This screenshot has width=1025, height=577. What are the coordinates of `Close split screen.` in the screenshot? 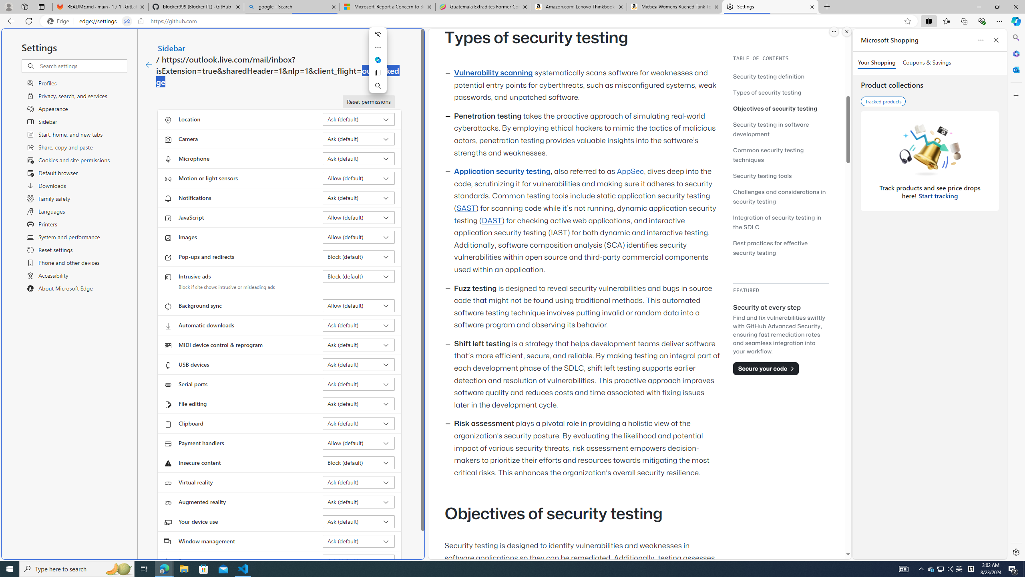 It's located at (846, 32).